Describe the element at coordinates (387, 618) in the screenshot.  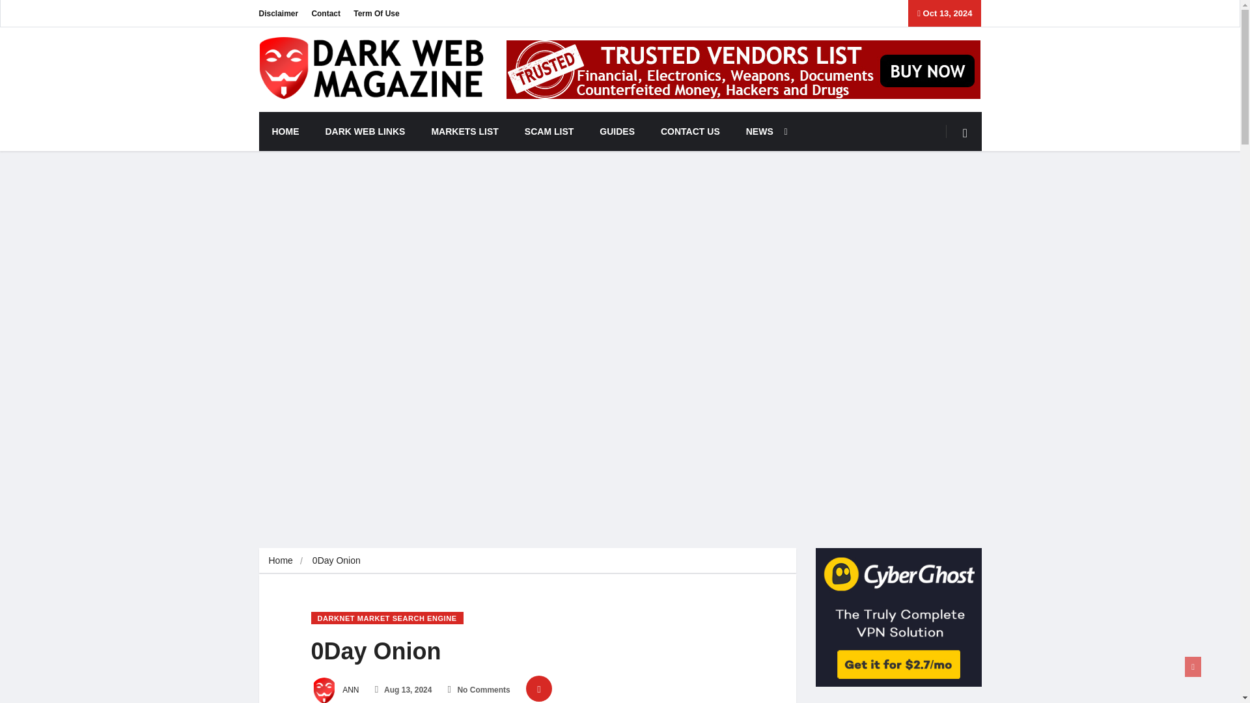
I see `DARKNET MARKET SEARCH ENGINE` at that location.